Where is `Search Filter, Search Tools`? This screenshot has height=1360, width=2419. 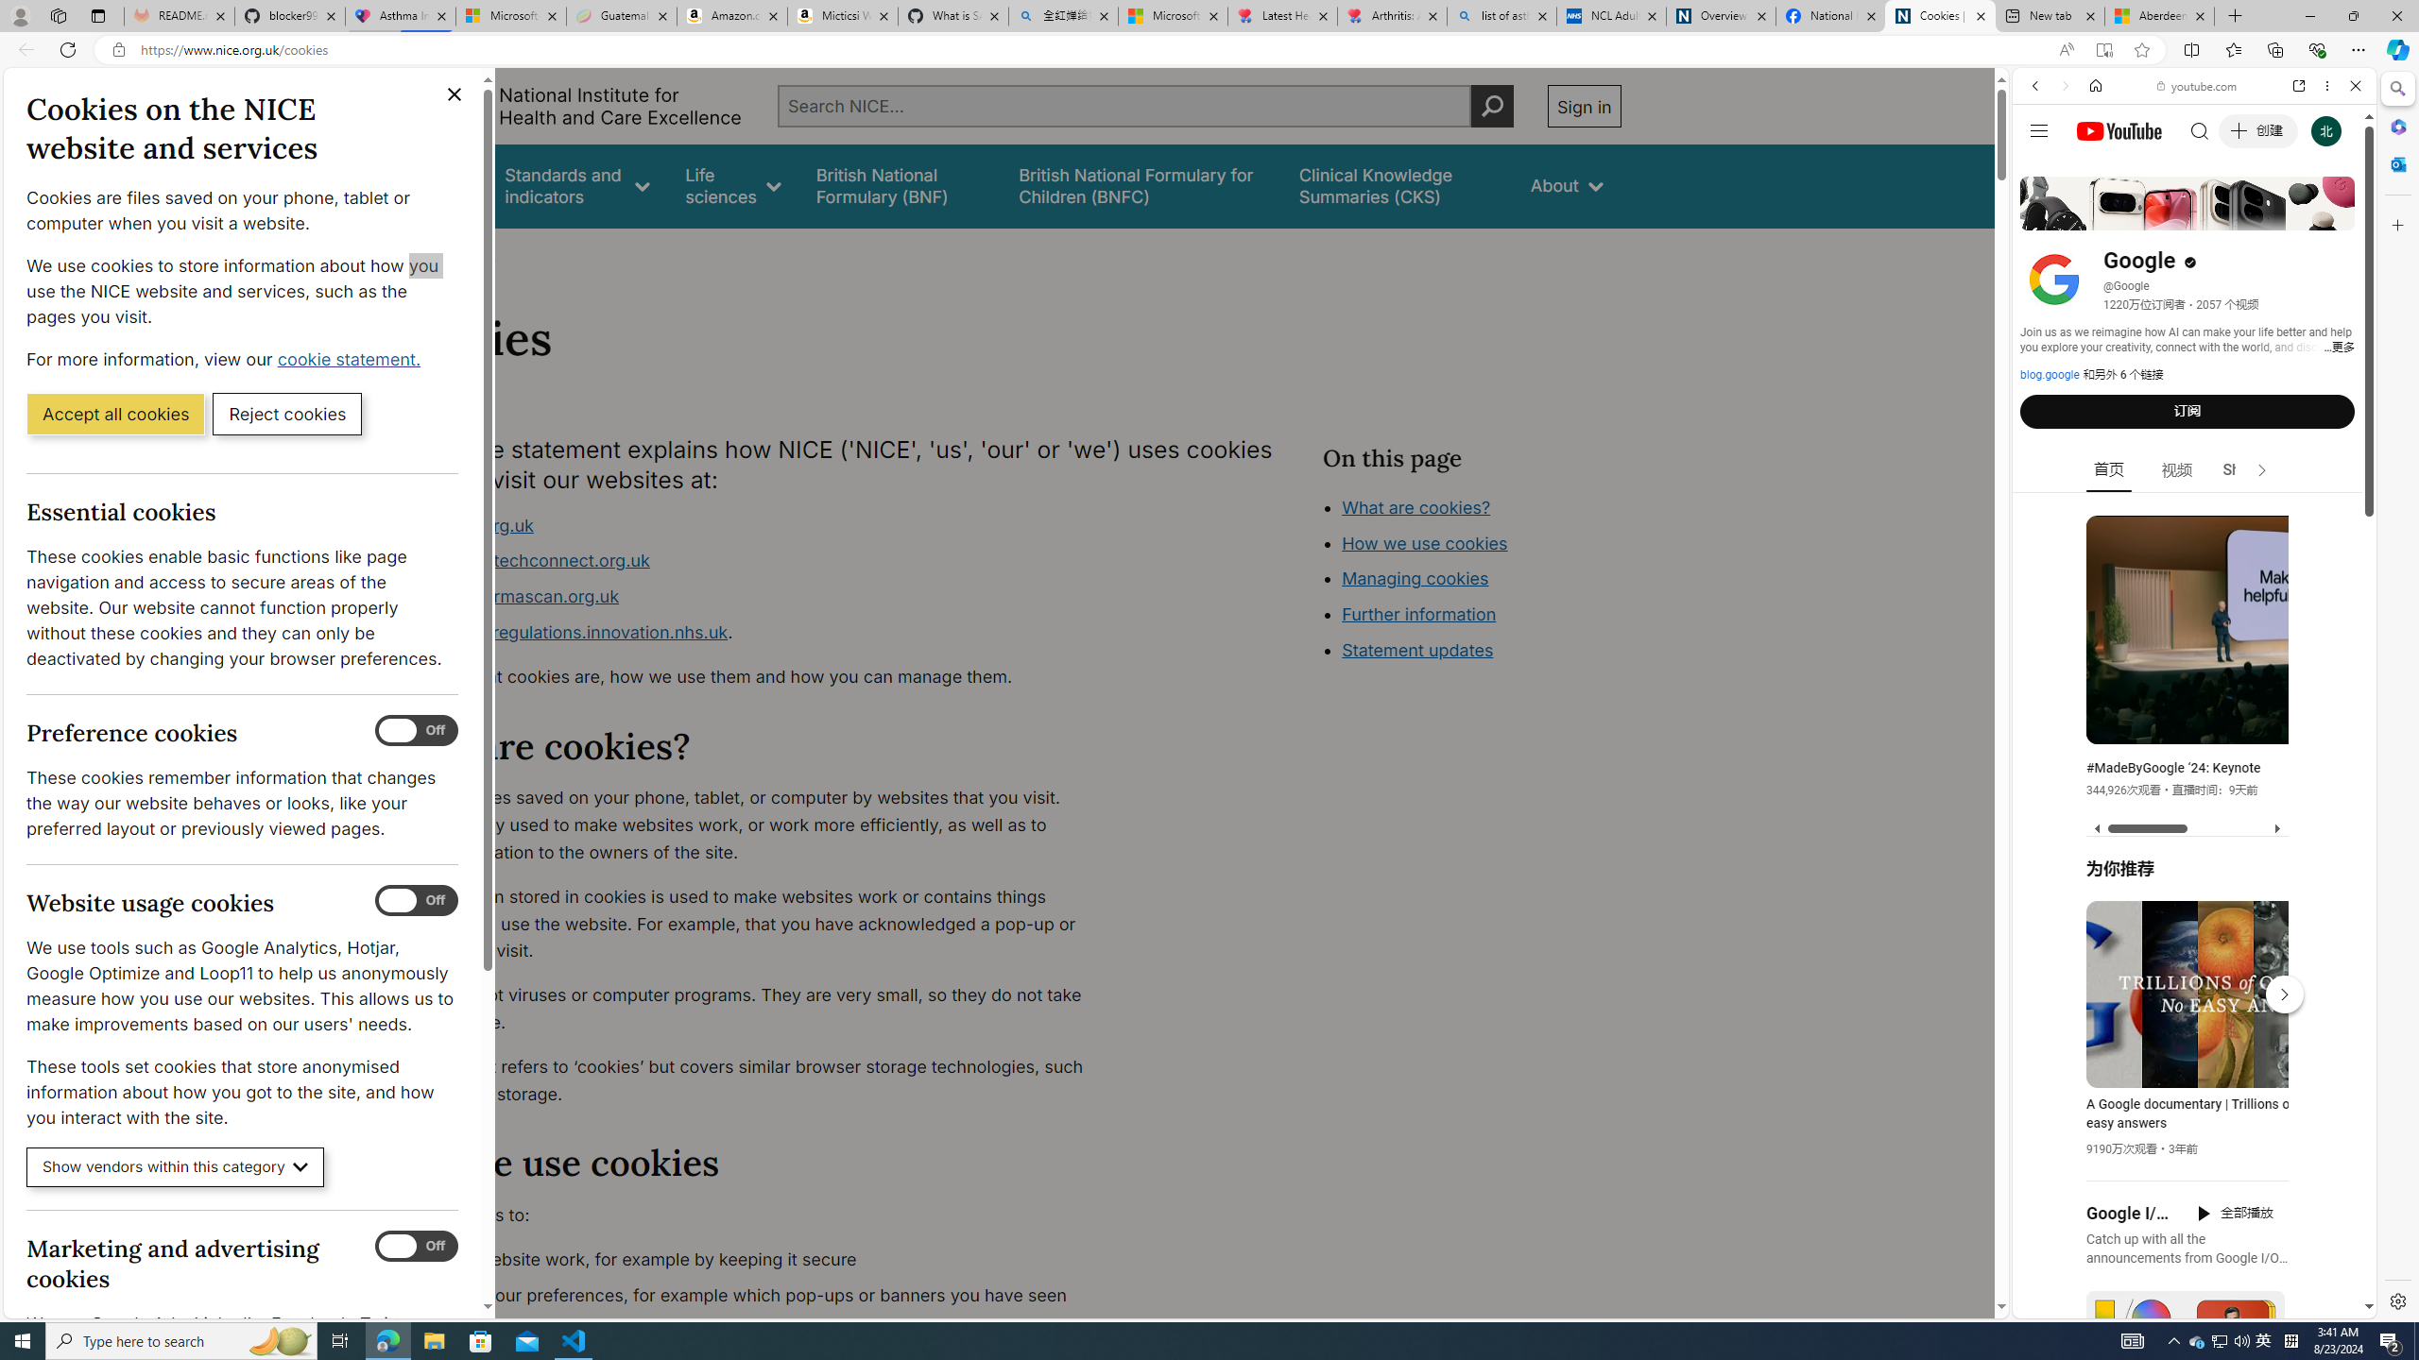 Search Filter, Search Tools is located at coordinates (2243, 215).